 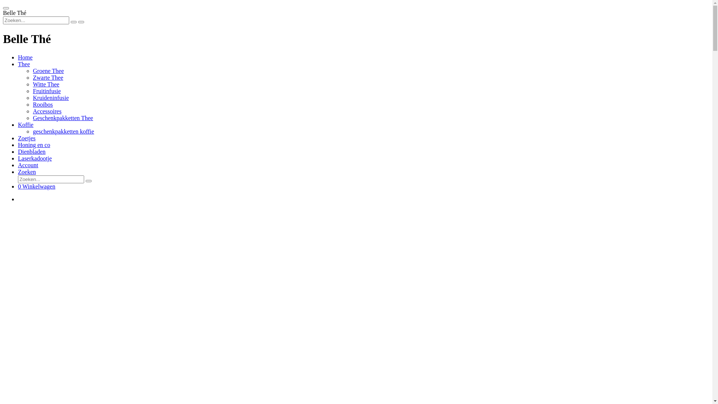 I want to click on Dienbladen, so click(x=32, y=152).